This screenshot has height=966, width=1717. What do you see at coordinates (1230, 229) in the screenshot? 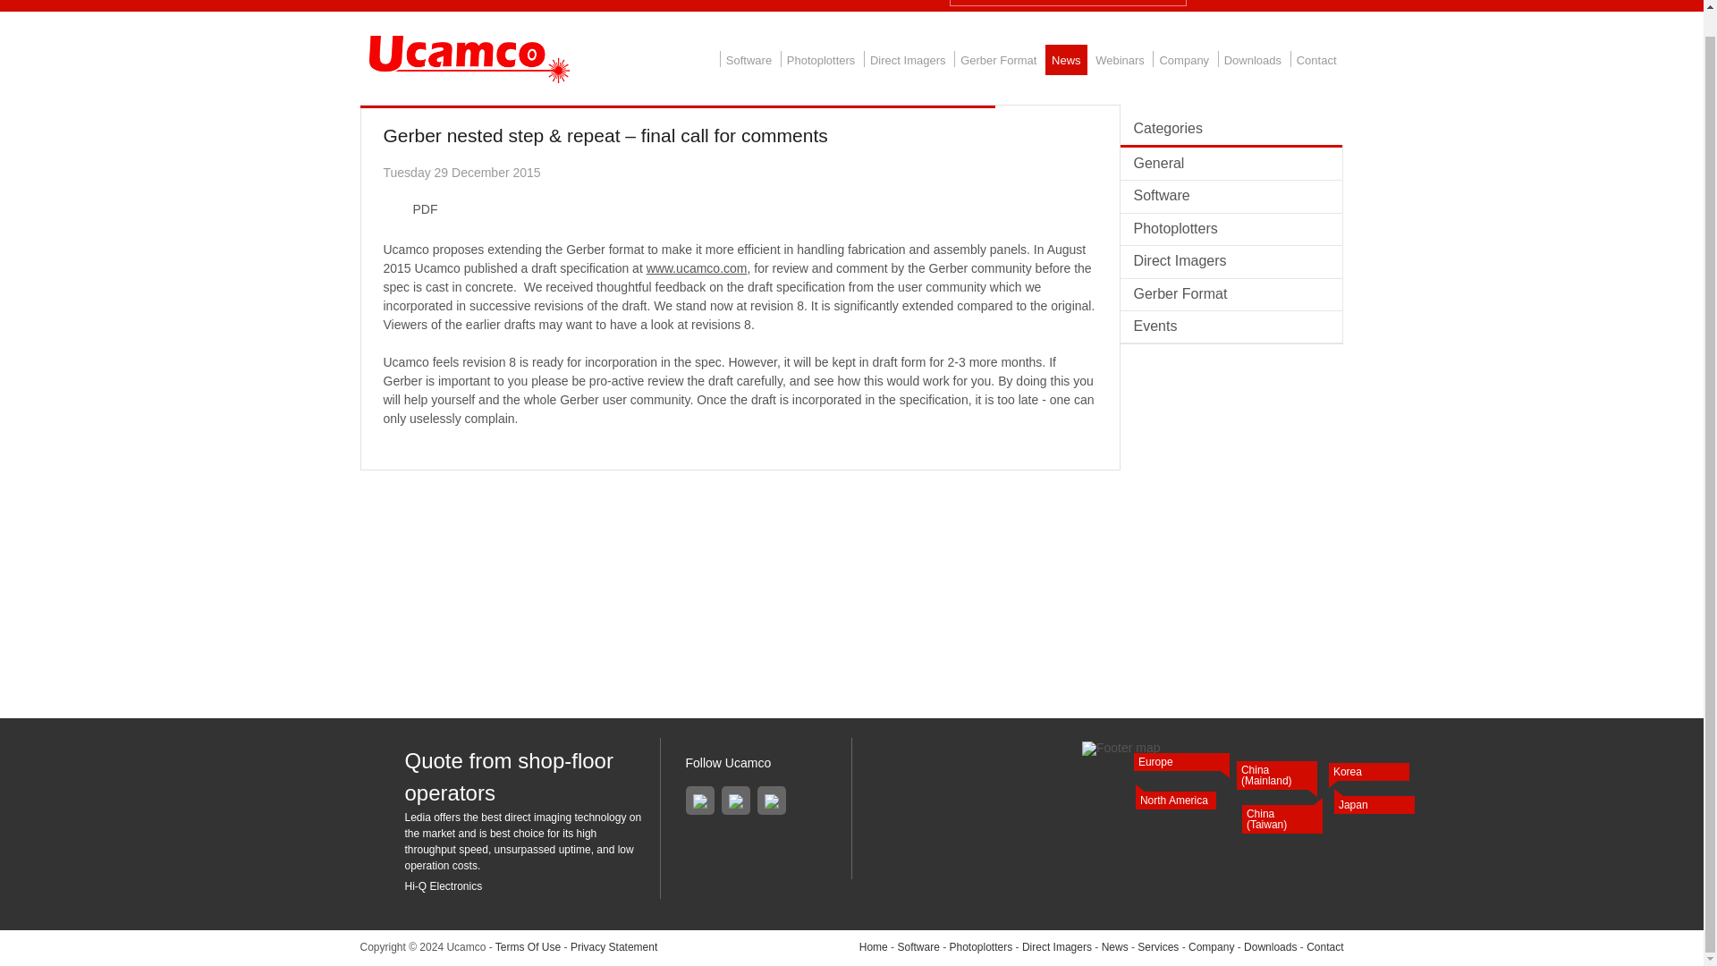
I see `Photoplotters` at bounding box center [1230, 229].